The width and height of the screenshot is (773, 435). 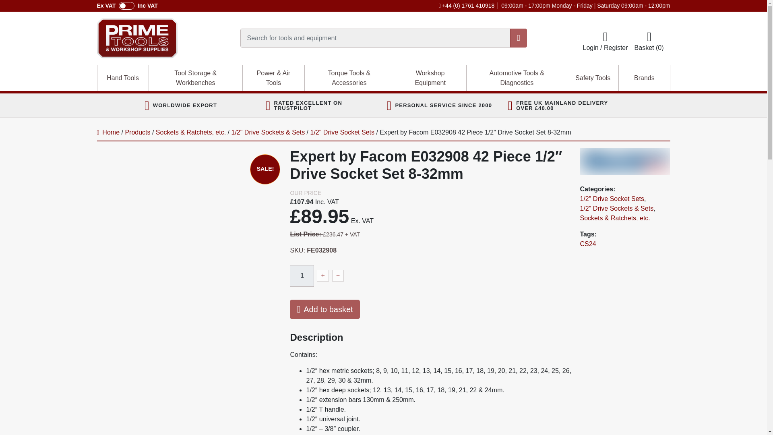 I want to click on 1, so click(x=302, y=275).